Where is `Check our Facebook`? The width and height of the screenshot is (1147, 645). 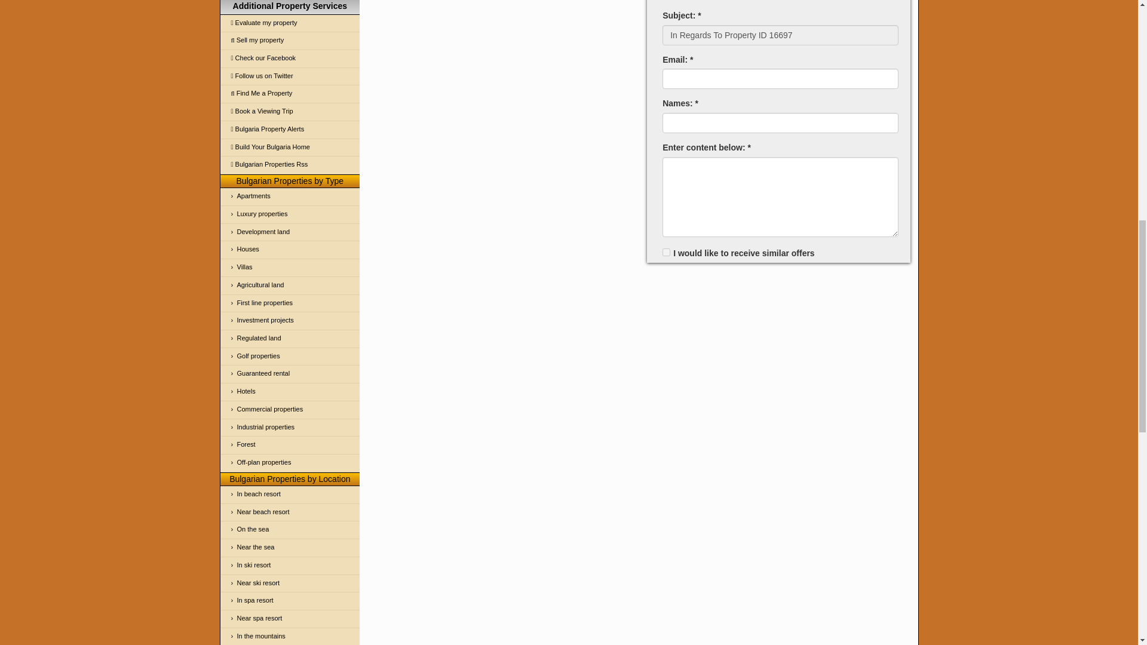
Check our Facebook is located at coordinates (290, 59).